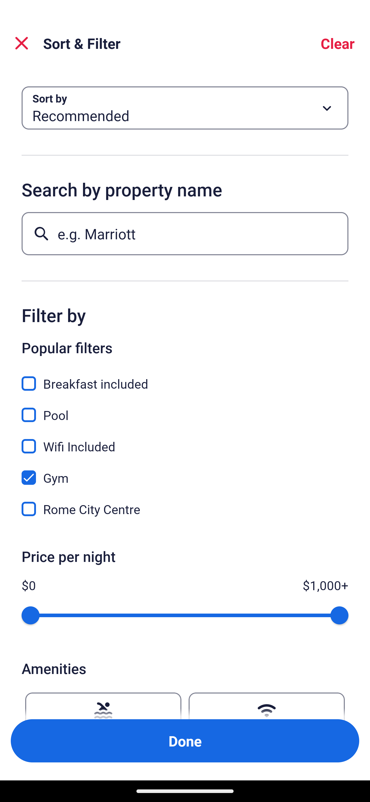 This screenshot has width=370, height=802. Describe the element at coordinates (185, 441) in the screenshot. I see `Wifi Included, Wifi Included` at that location.